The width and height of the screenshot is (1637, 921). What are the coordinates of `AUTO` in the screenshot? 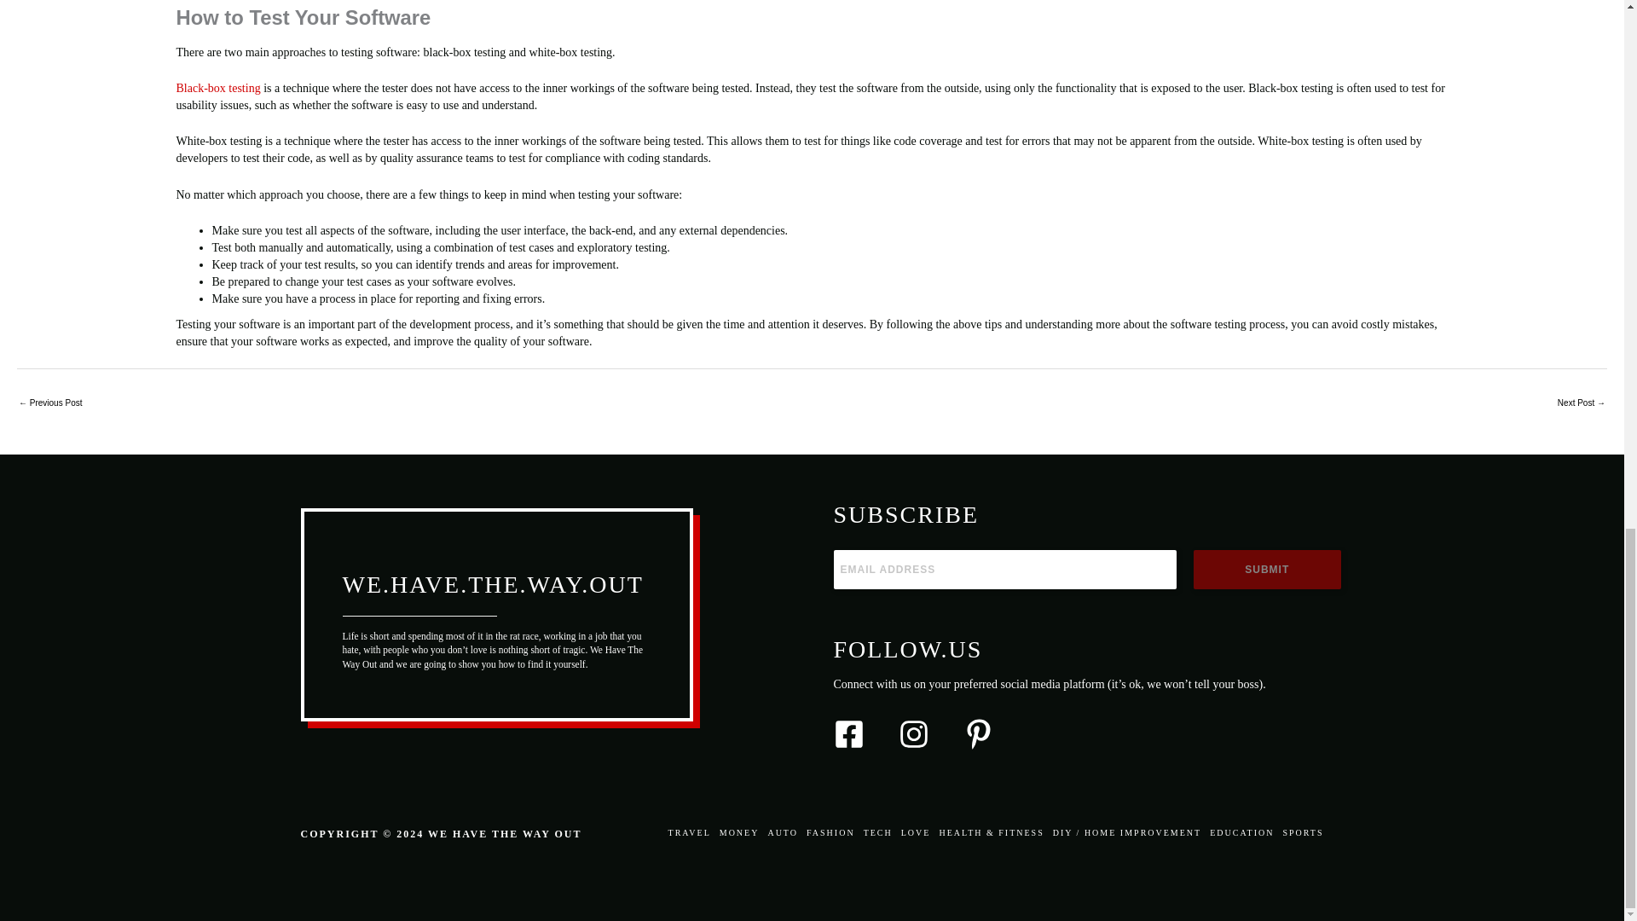 It's located at (782, 832).